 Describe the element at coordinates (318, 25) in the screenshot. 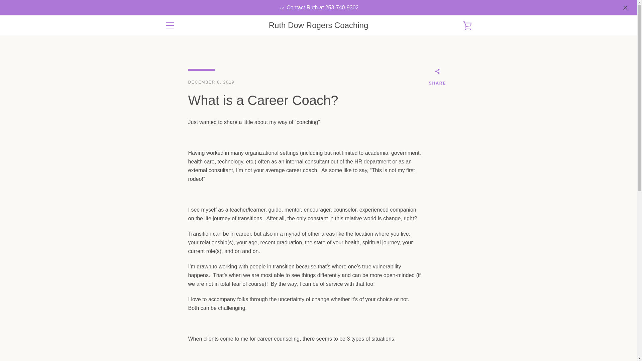

I see `Ruth Dow Rogers Coaching` at that location.